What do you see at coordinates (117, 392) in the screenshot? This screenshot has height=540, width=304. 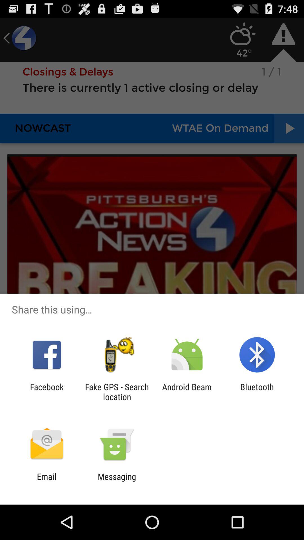 I see `click fake gps search app` at bounding box center [117, 392].